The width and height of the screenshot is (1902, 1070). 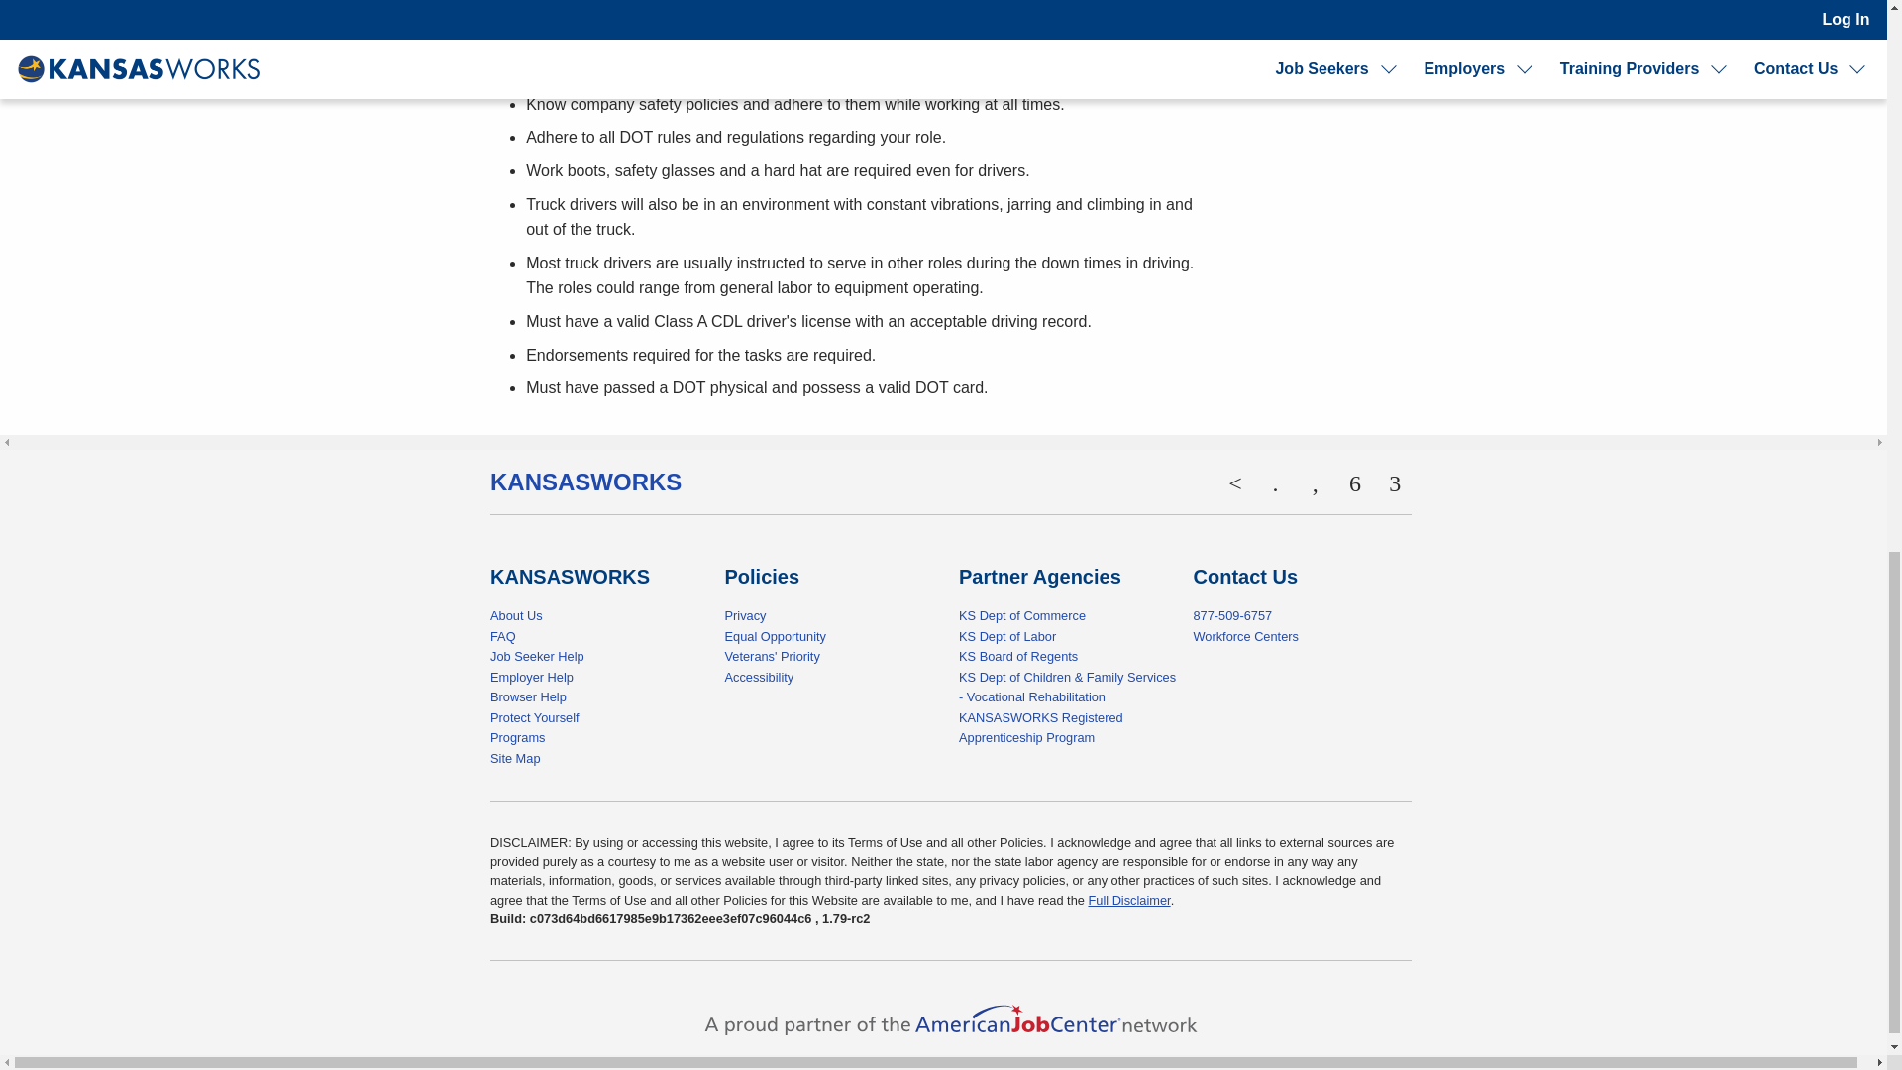 What do you see at coordinates (503, 636) in the screenshot?
I see `FAQ` at bounding box center [503, 636].